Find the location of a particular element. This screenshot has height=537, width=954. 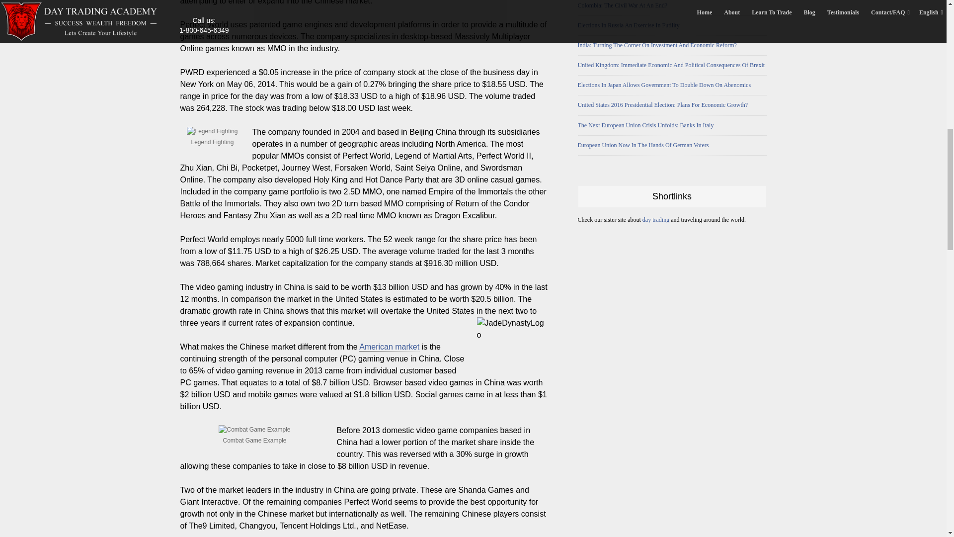

European Union Now In The Hands Of German Voters is located at coordinates (671, 145).